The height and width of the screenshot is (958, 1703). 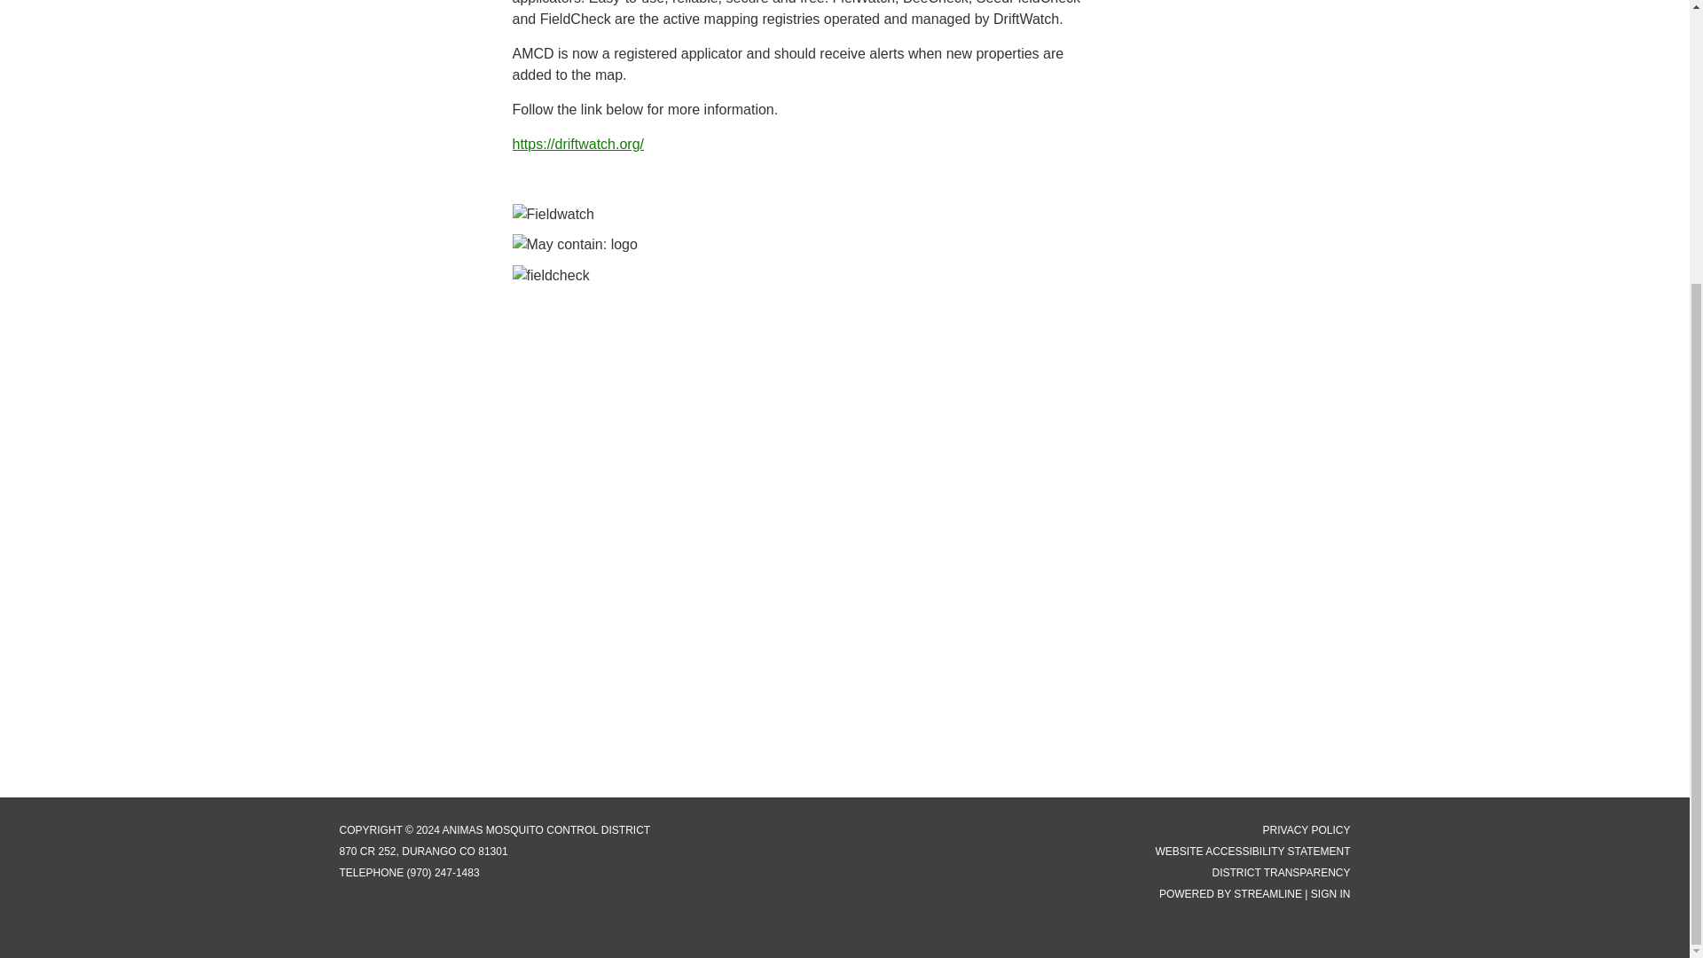 I want to click on Special District Transparency Report, so click(x=1281, y=873).